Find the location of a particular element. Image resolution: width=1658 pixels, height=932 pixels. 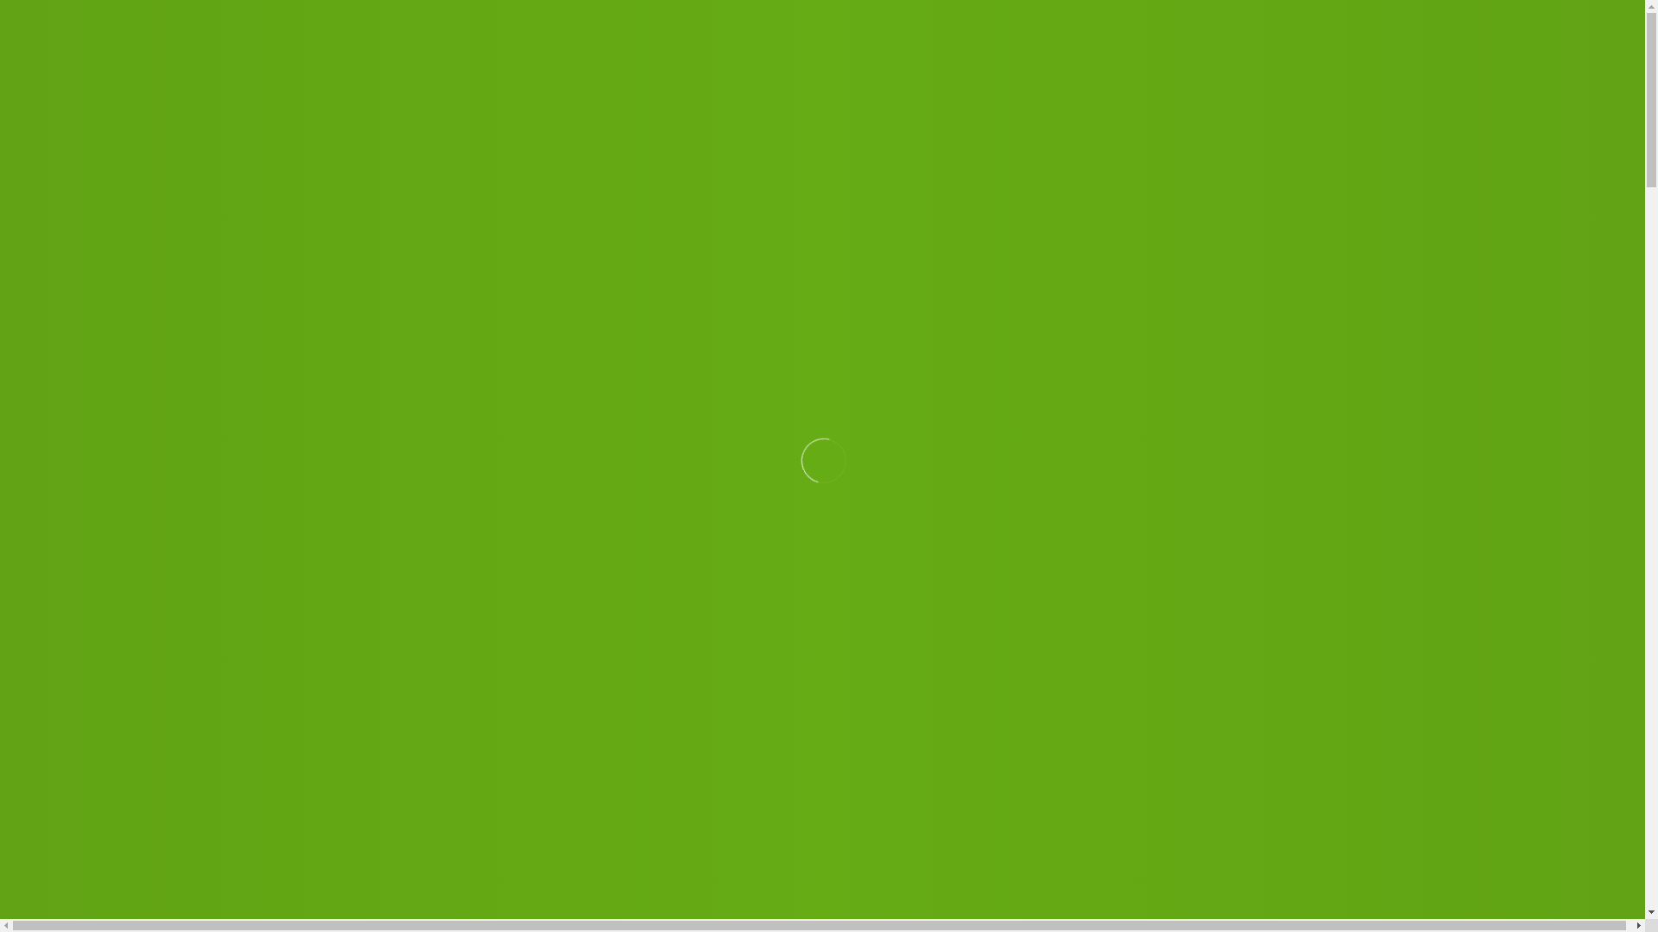

STIHL is located at coordinates (641, 183).